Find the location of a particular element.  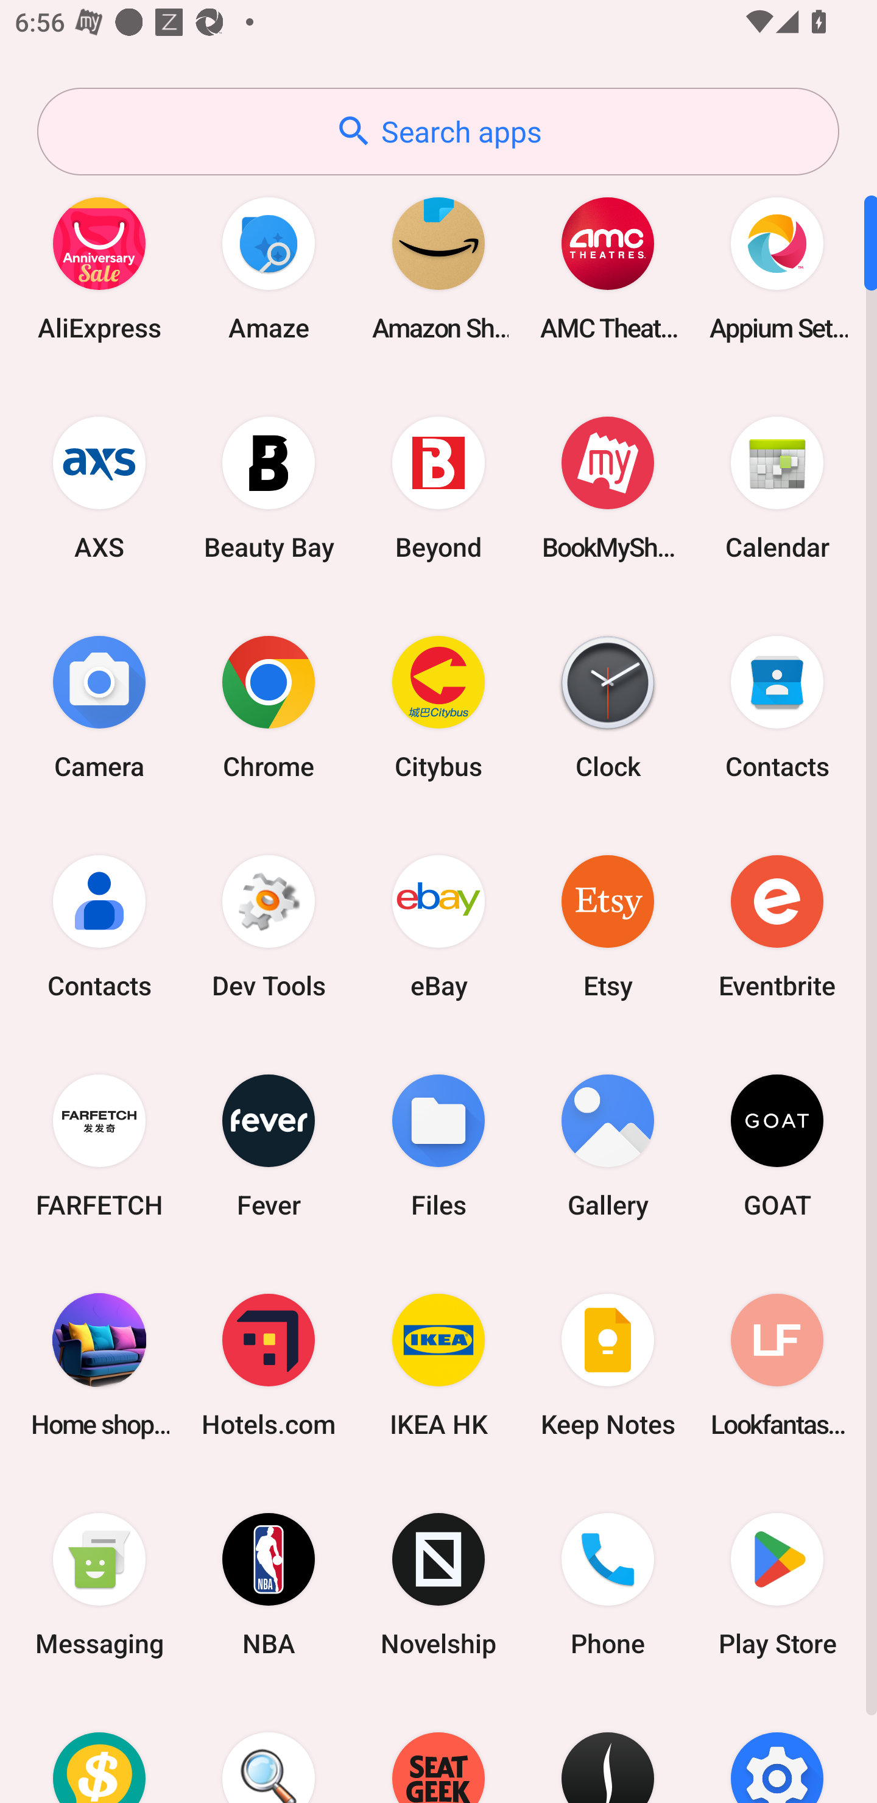

Citybus is located at coordinates (438, 707).